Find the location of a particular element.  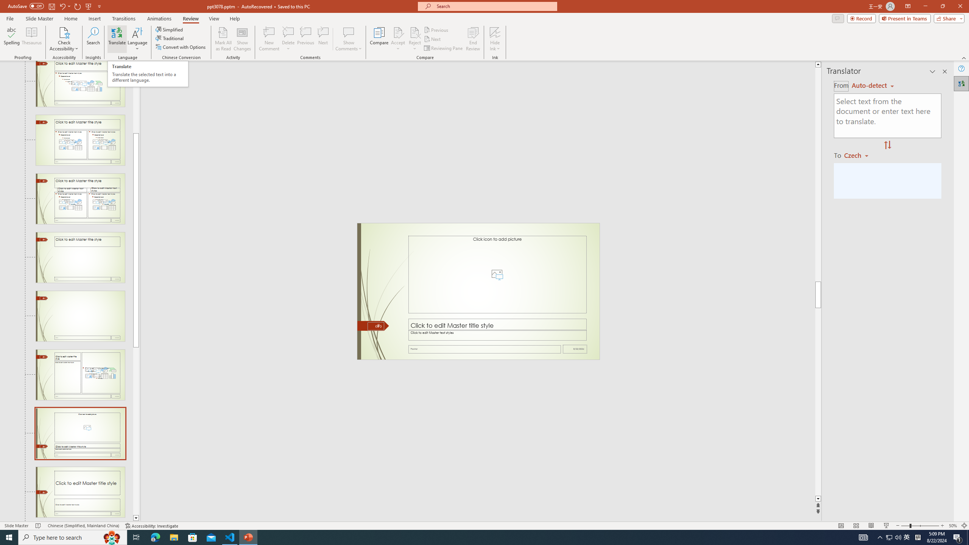

Previous is located at coordinates (436, 30).